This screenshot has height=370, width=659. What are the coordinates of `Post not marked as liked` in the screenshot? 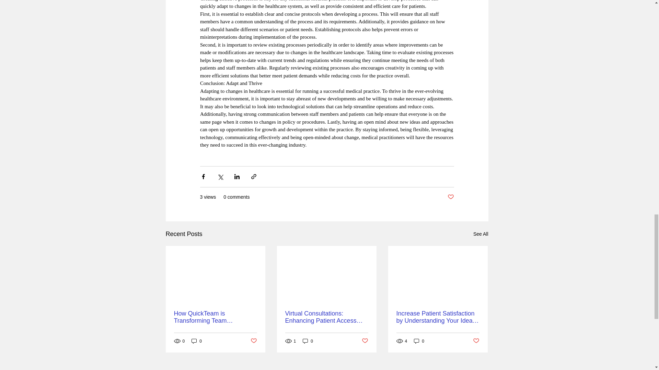 It's located at (450, 197).